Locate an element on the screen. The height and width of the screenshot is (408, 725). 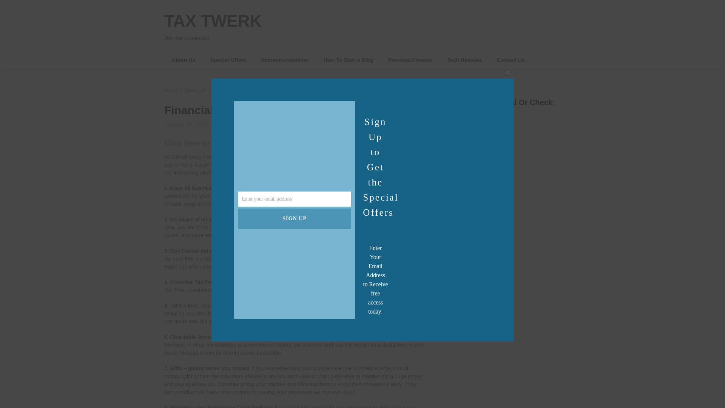
Tech Reviews is located at coordinates (465, 60).